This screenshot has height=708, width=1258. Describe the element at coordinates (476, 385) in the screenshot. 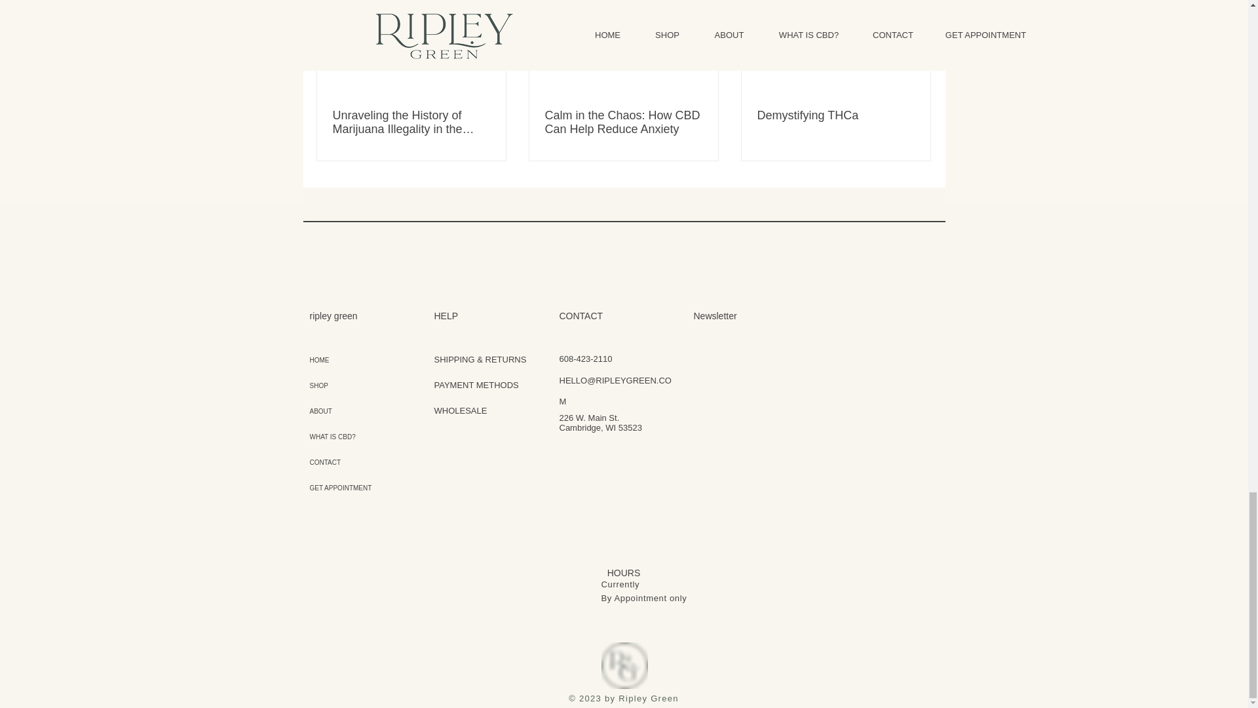

I see `PAYMENT METHODS` at that location.